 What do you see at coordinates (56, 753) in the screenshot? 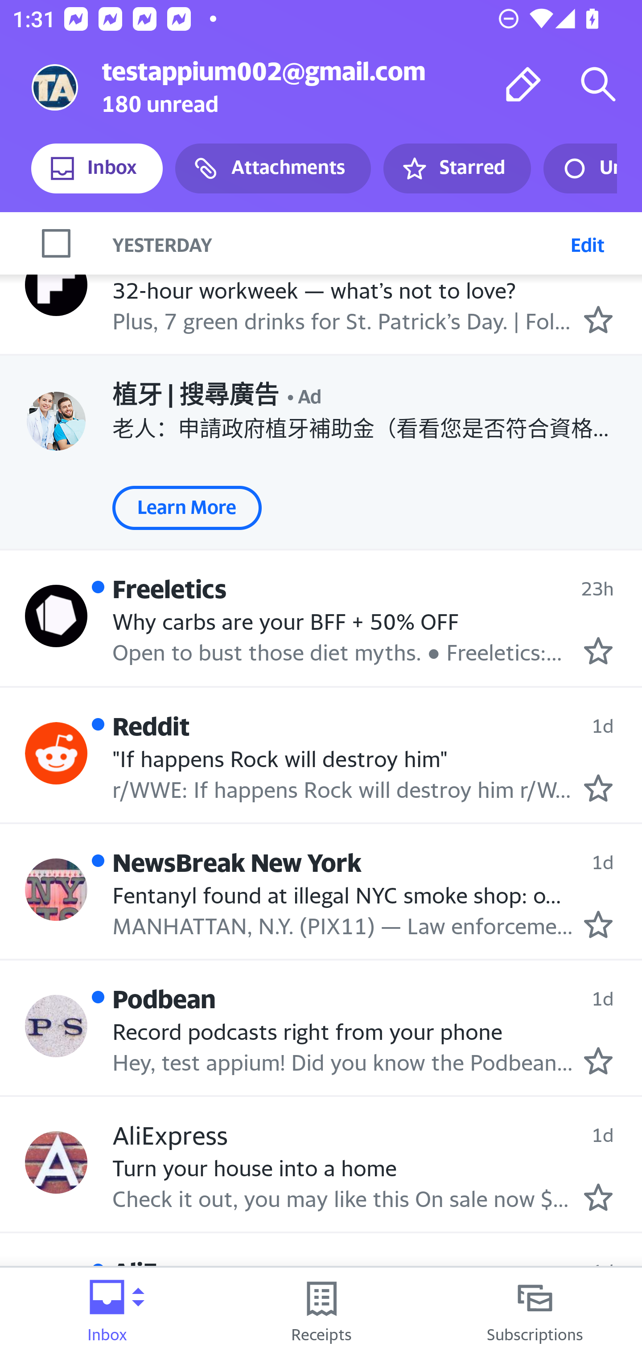
I see `Profile
Reddit` at bounding box center [56, 753].